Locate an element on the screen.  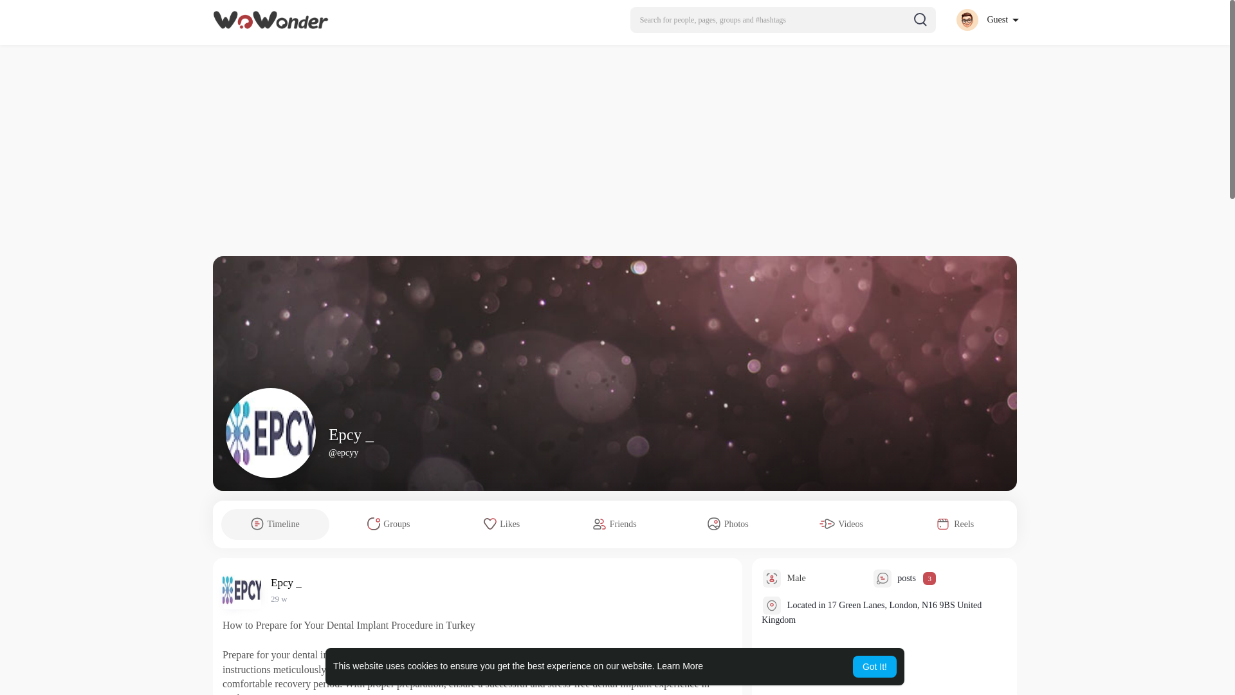
Got It! is located at coordinates (875, 667).